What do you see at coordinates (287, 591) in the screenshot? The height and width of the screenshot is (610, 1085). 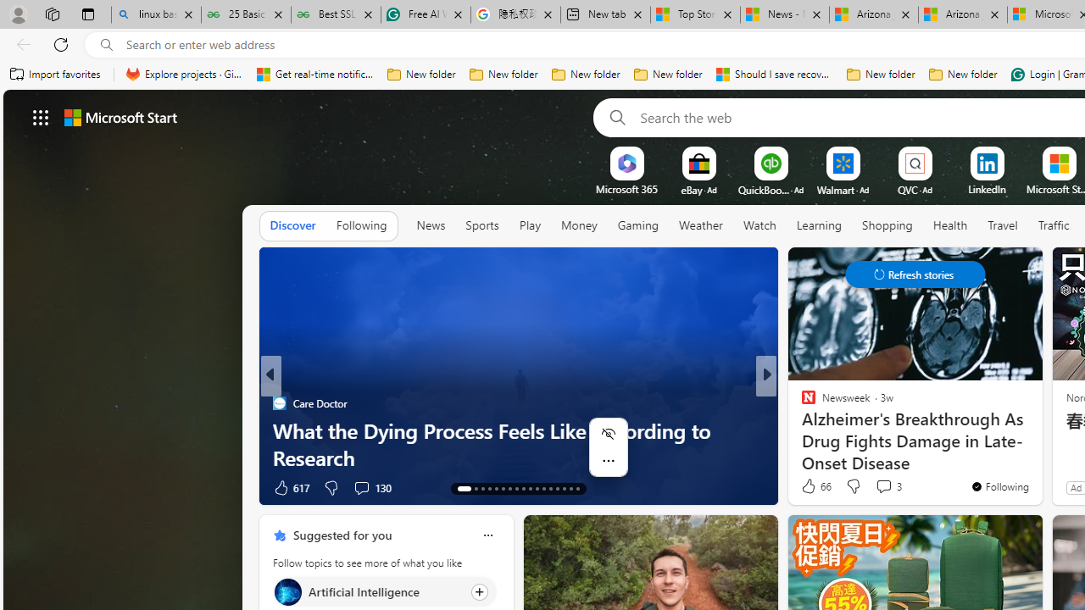 I see `Artificial Intelligence` at bounding box center [287, 591].